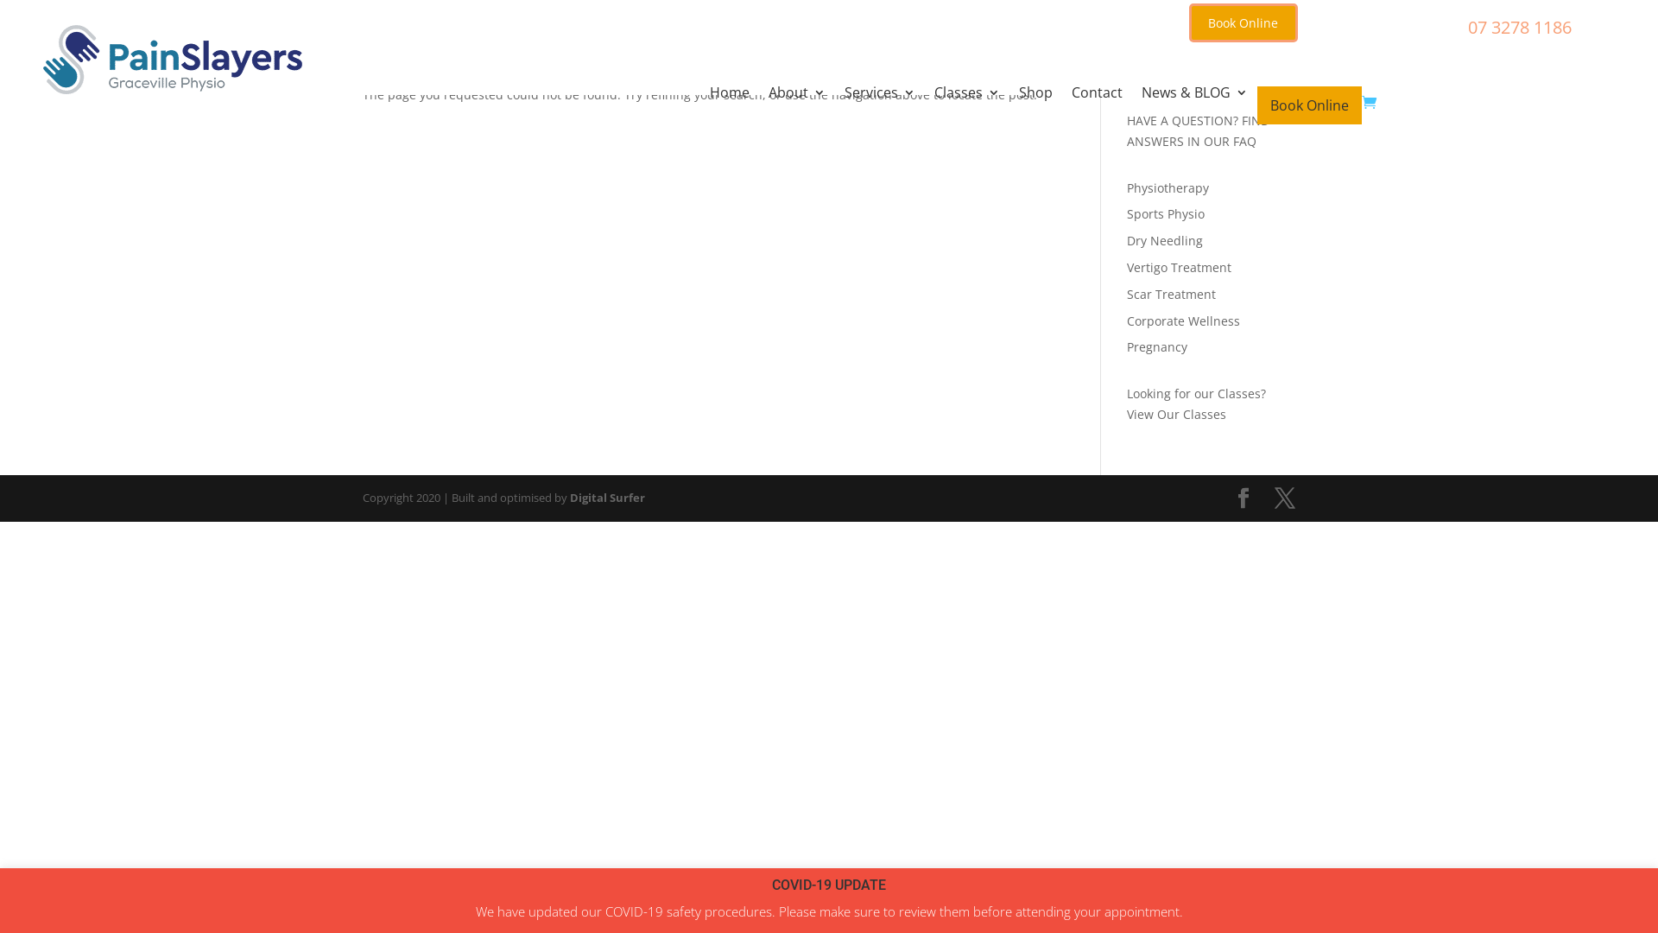  I want to click on Contact, so click(1097, 105).